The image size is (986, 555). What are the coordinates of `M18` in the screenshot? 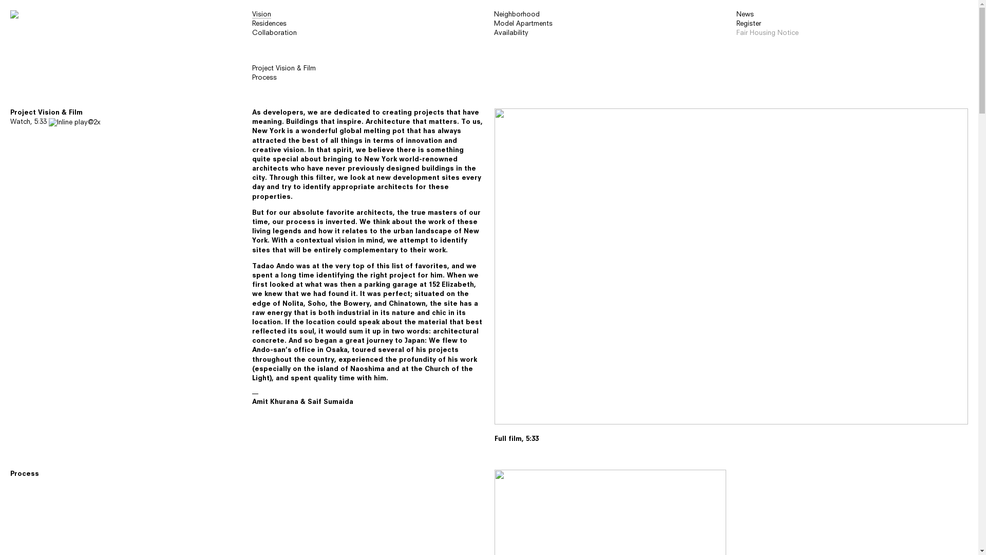 It's located at (309, 535).